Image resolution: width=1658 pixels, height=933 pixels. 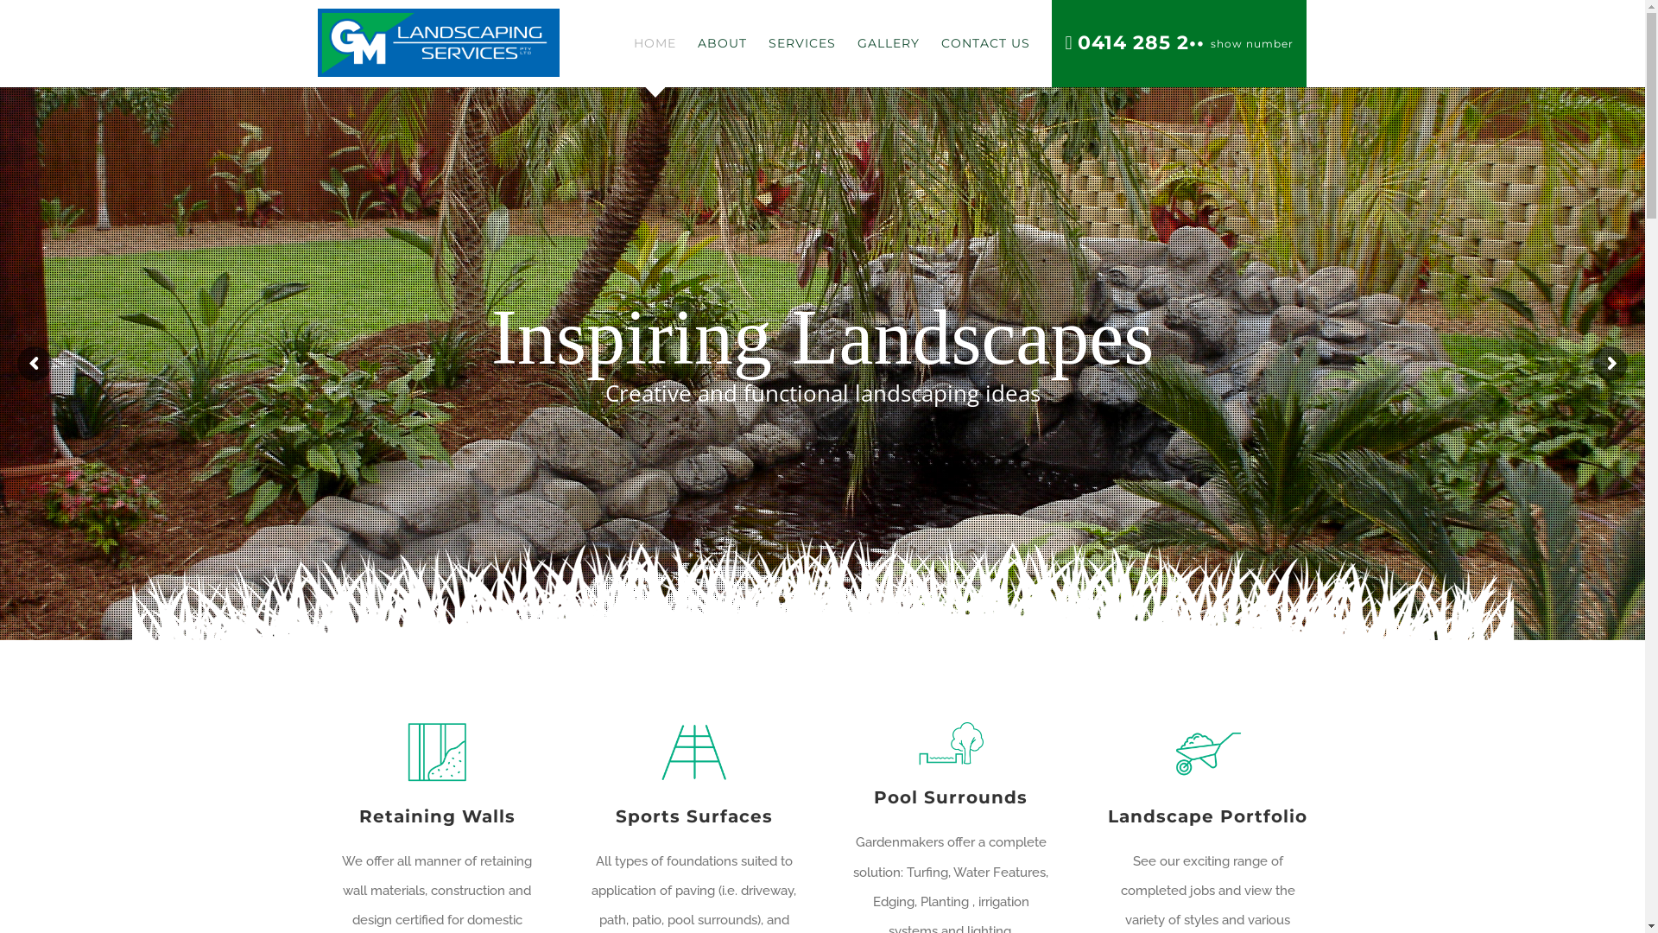 What do you see at coordinates (694, 752) in the screenshot?
I see `pathway_icon_col` at bounding box center [694, 752].